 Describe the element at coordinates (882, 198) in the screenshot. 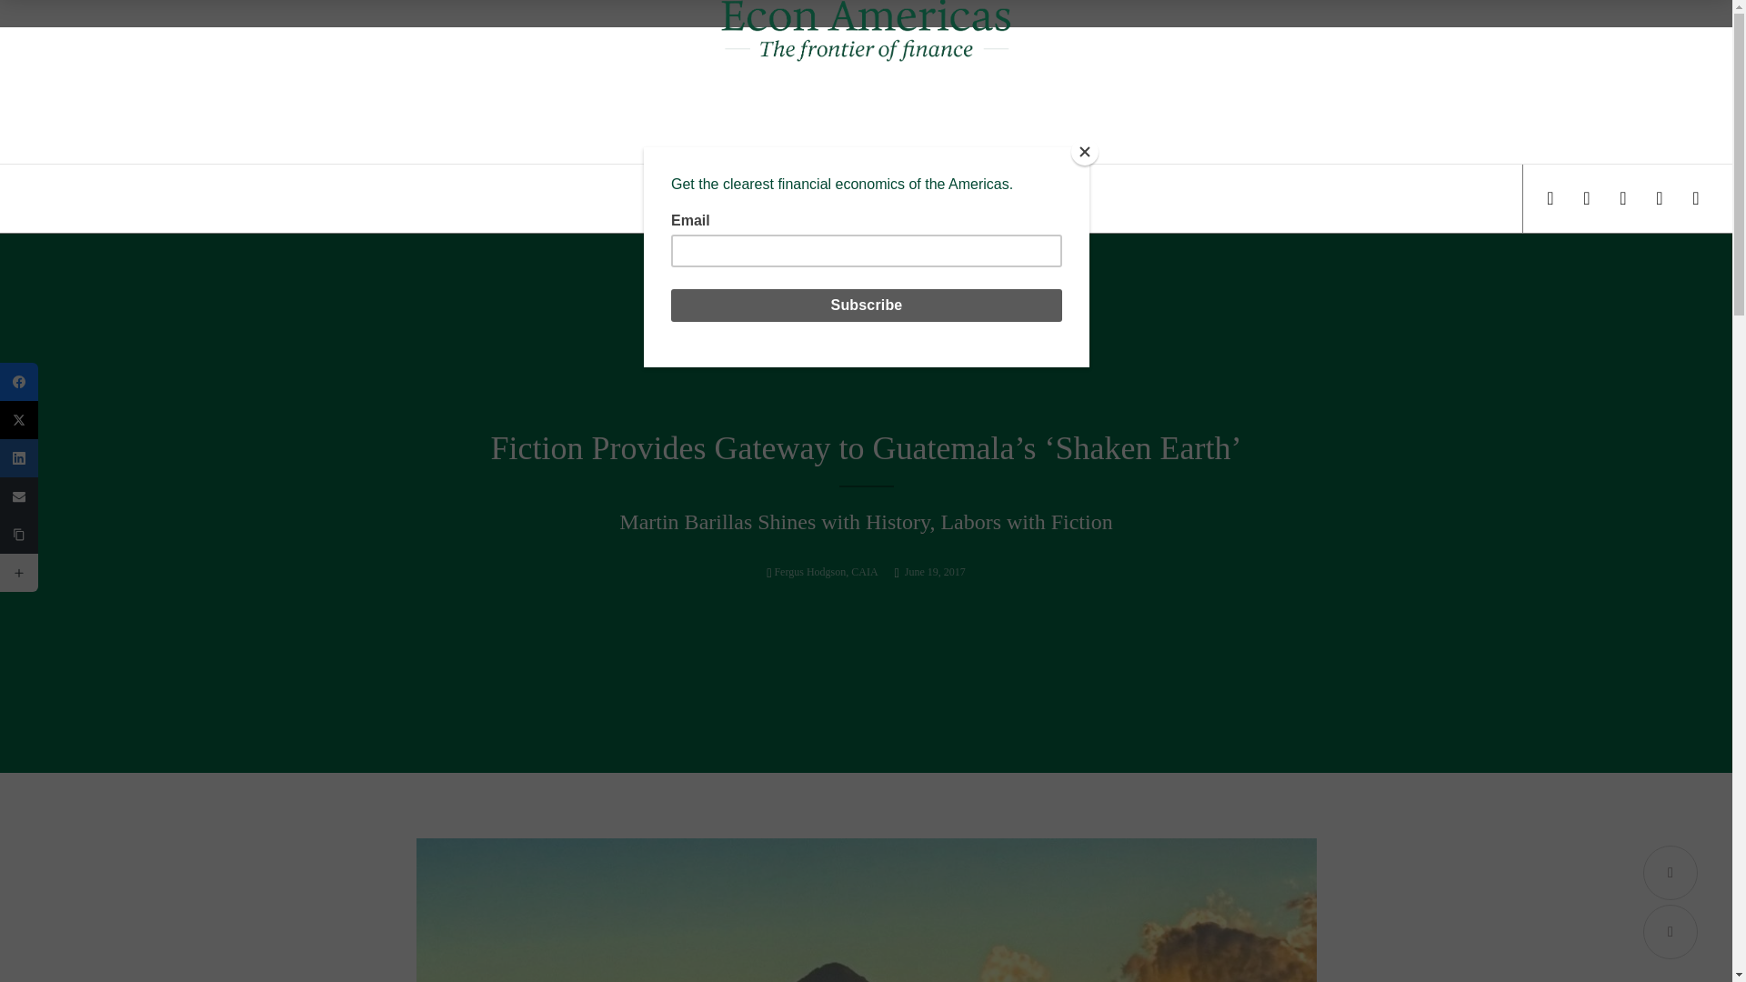

I see `Publications` at that location.